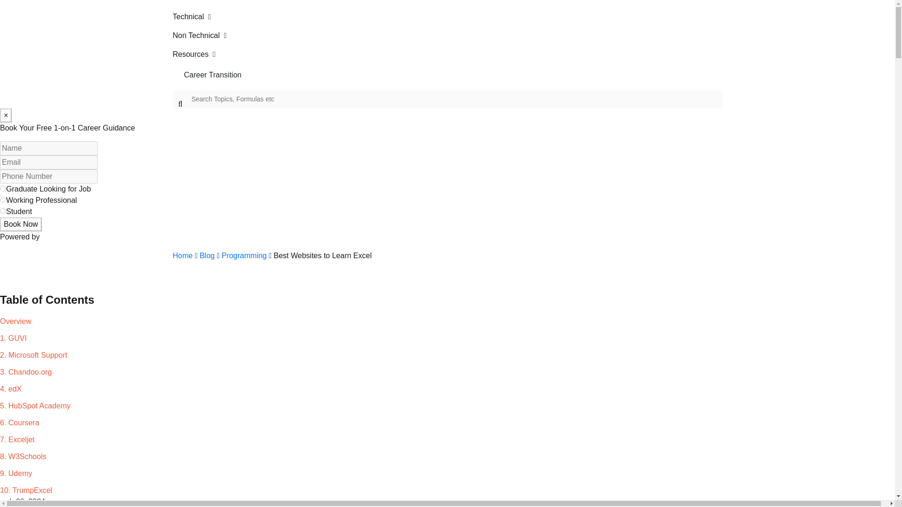 This screenshot has width=902, height=507. I want to click on Working Professional, so click(3, 200).